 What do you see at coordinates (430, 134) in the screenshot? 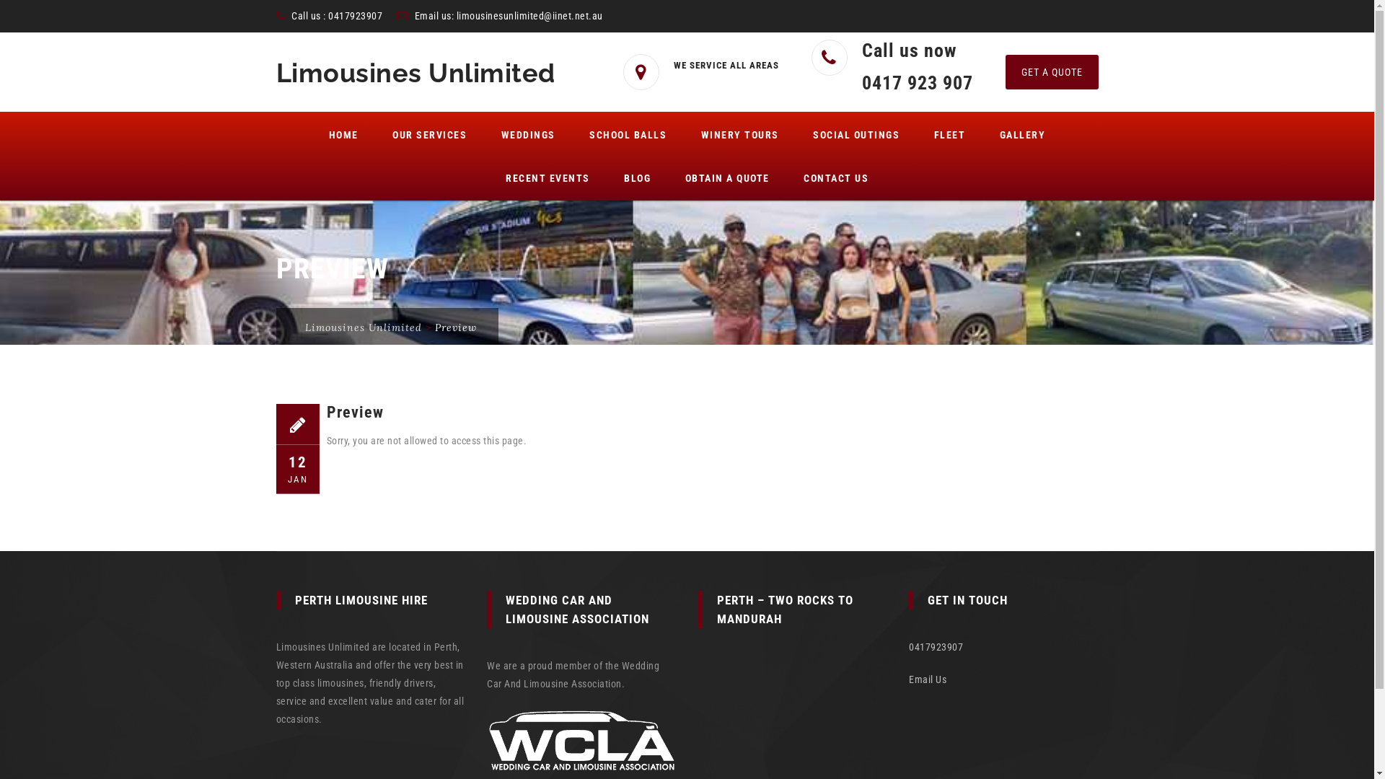
I see `OUR SERVICES` at bounding box center [430, 134].